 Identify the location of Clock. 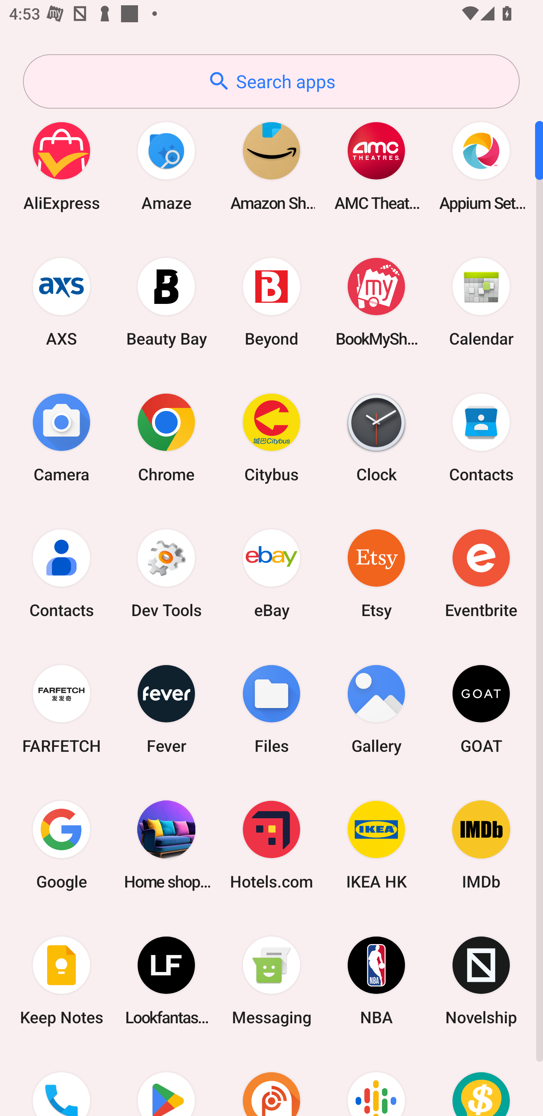
(376, 437).